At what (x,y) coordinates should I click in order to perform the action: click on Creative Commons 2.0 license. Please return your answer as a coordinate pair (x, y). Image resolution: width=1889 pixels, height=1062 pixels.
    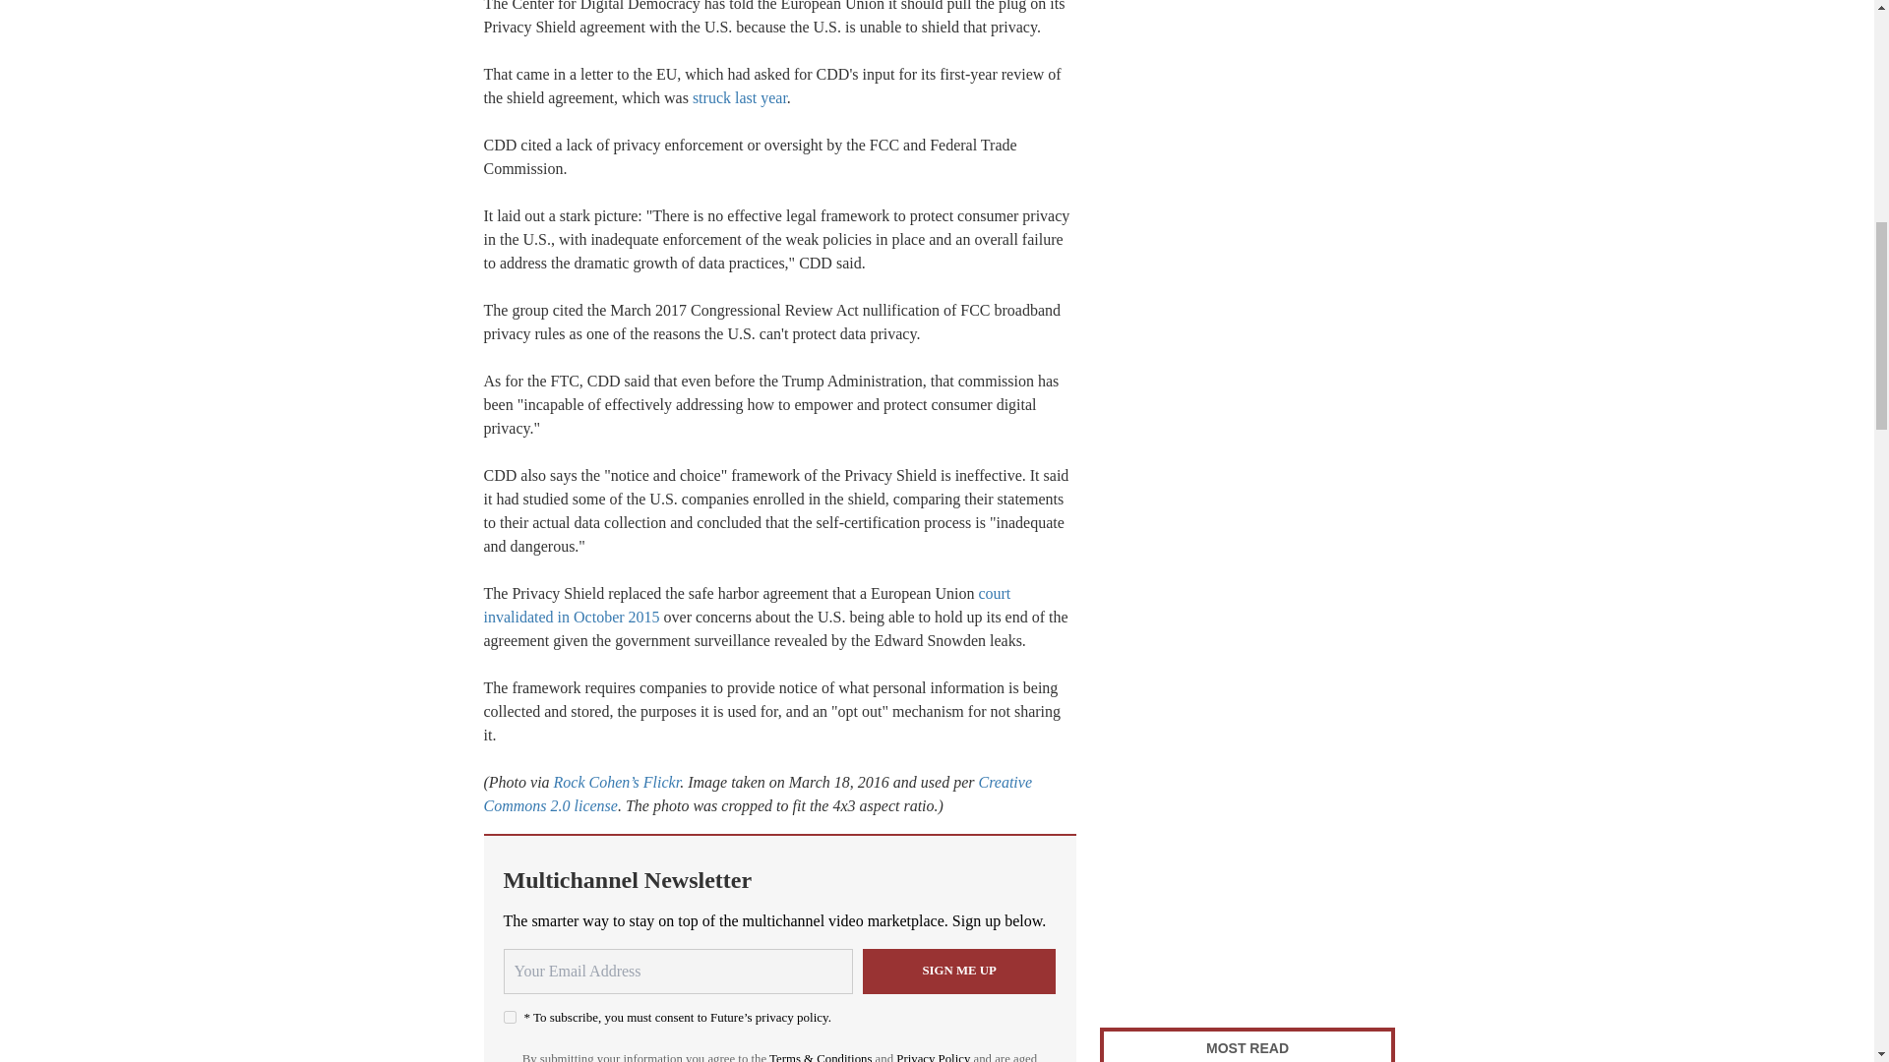
    Looking at the image, I should click on (758, 795).